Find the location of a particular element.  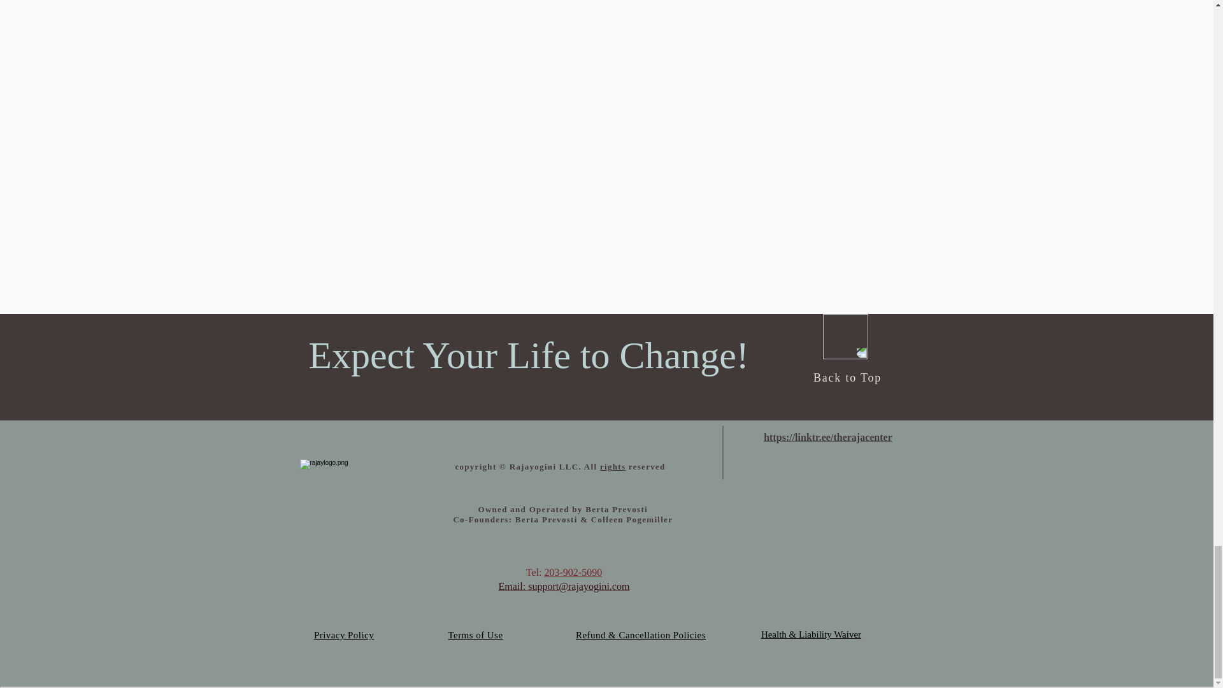

Terms of Use is located at coordinates (475, 635).